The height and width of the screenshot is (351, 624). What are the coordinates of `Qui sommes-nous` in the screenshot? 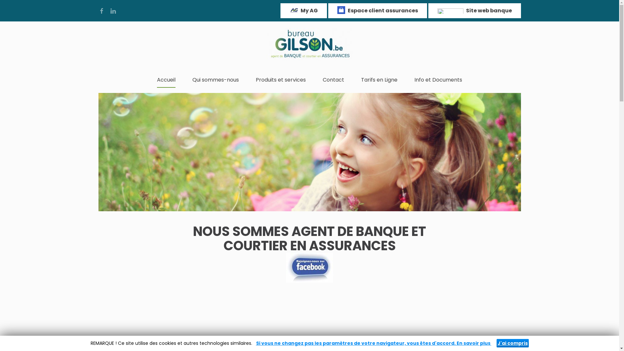 It's located at (216, 80).